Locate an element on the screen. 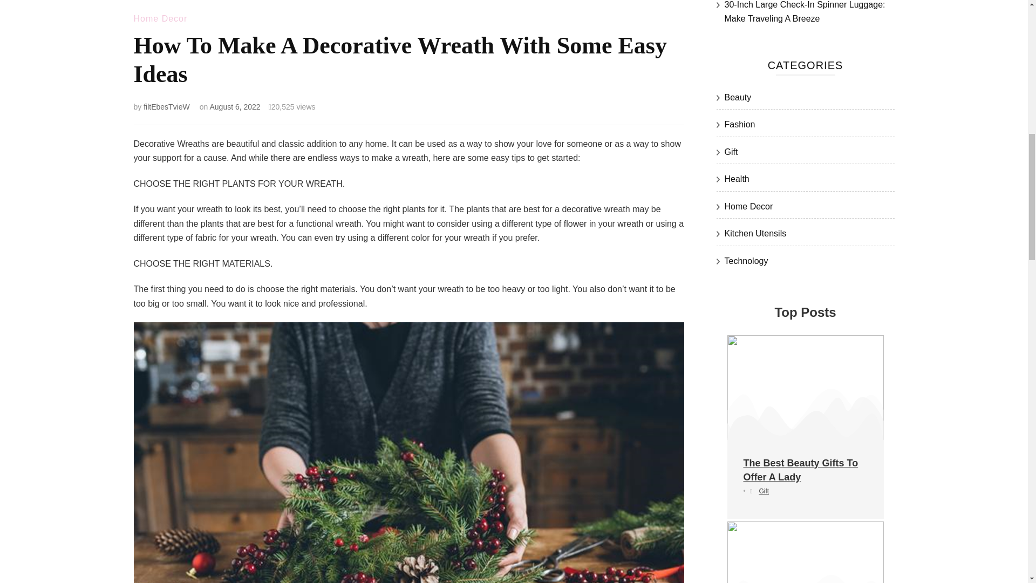  Home Decor is located at coordinates (160, 18).